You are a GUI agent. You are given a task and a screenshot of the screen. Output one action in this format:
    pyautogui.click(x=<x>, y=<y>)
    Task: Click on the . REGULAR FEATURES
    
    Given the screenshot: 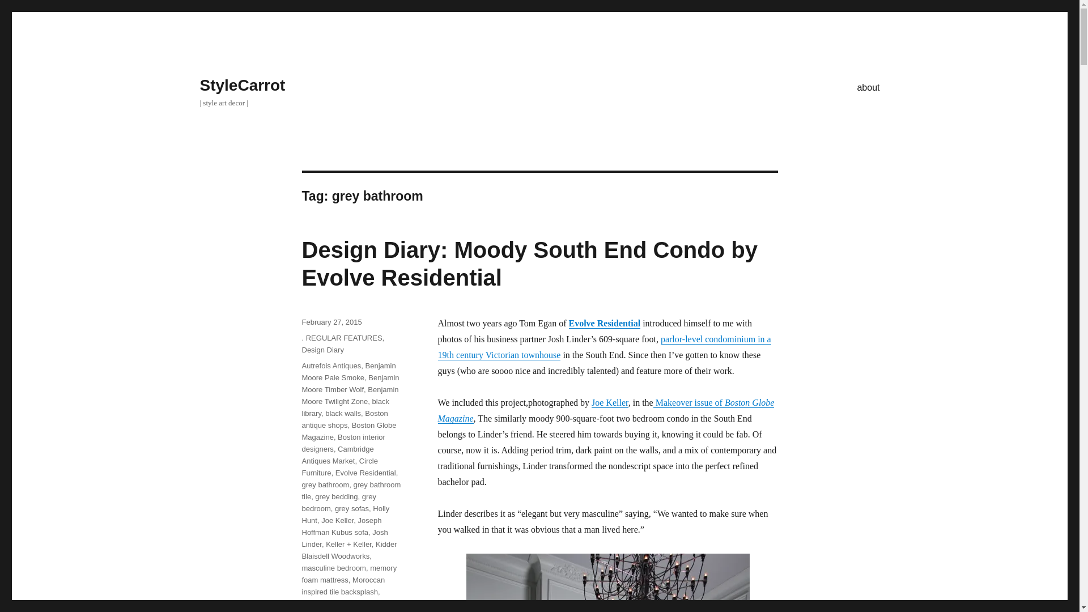 What is the action you would take?
    pyautogui.click(x=341, y=338)
    